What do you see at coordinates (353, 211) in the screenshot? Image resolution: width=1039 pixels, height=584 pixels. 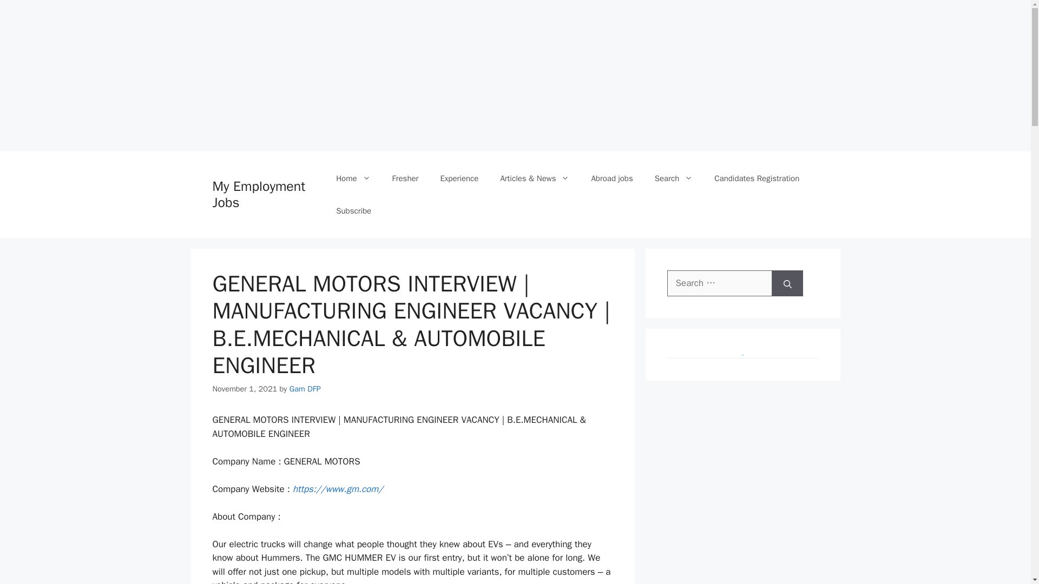 I see `Subscribe` at bounding box center [353, 211].